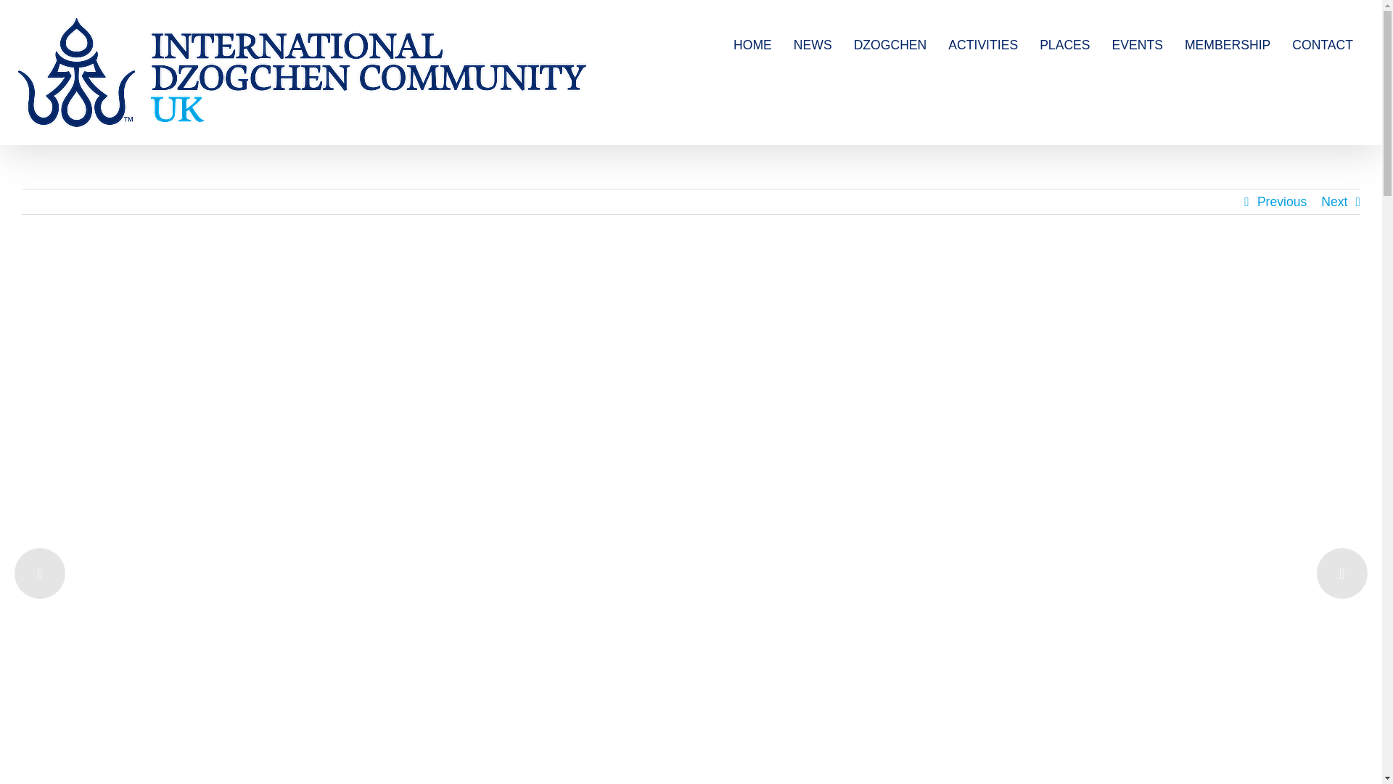 This screenshot has width=1393, height=784. I want to click on EVENTS, so click(1138, 45).